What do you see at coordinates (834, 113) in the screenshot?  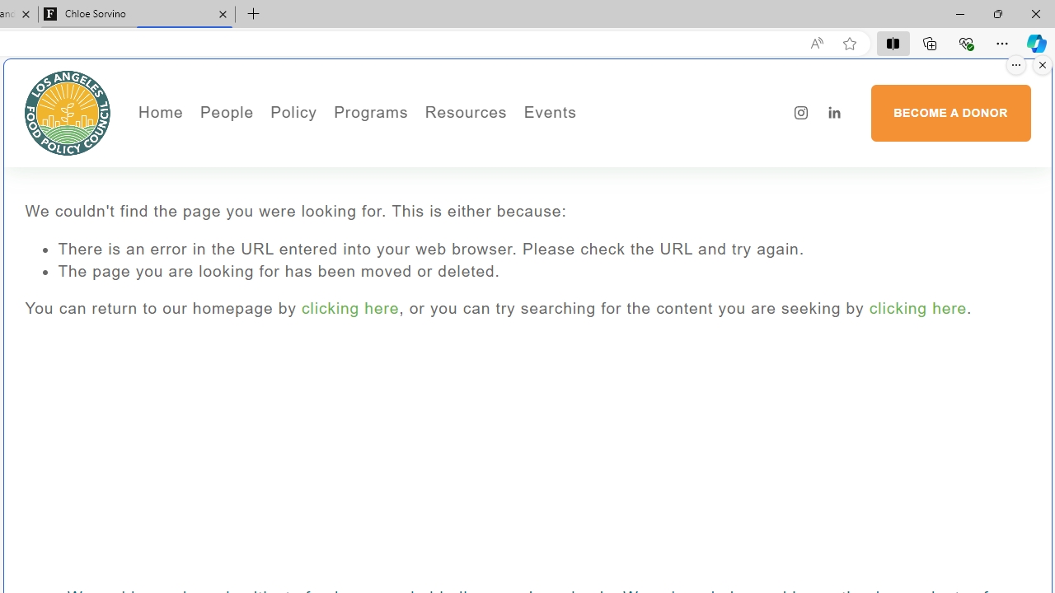 I see `LinkedIn` at bounding box center [834, 113].